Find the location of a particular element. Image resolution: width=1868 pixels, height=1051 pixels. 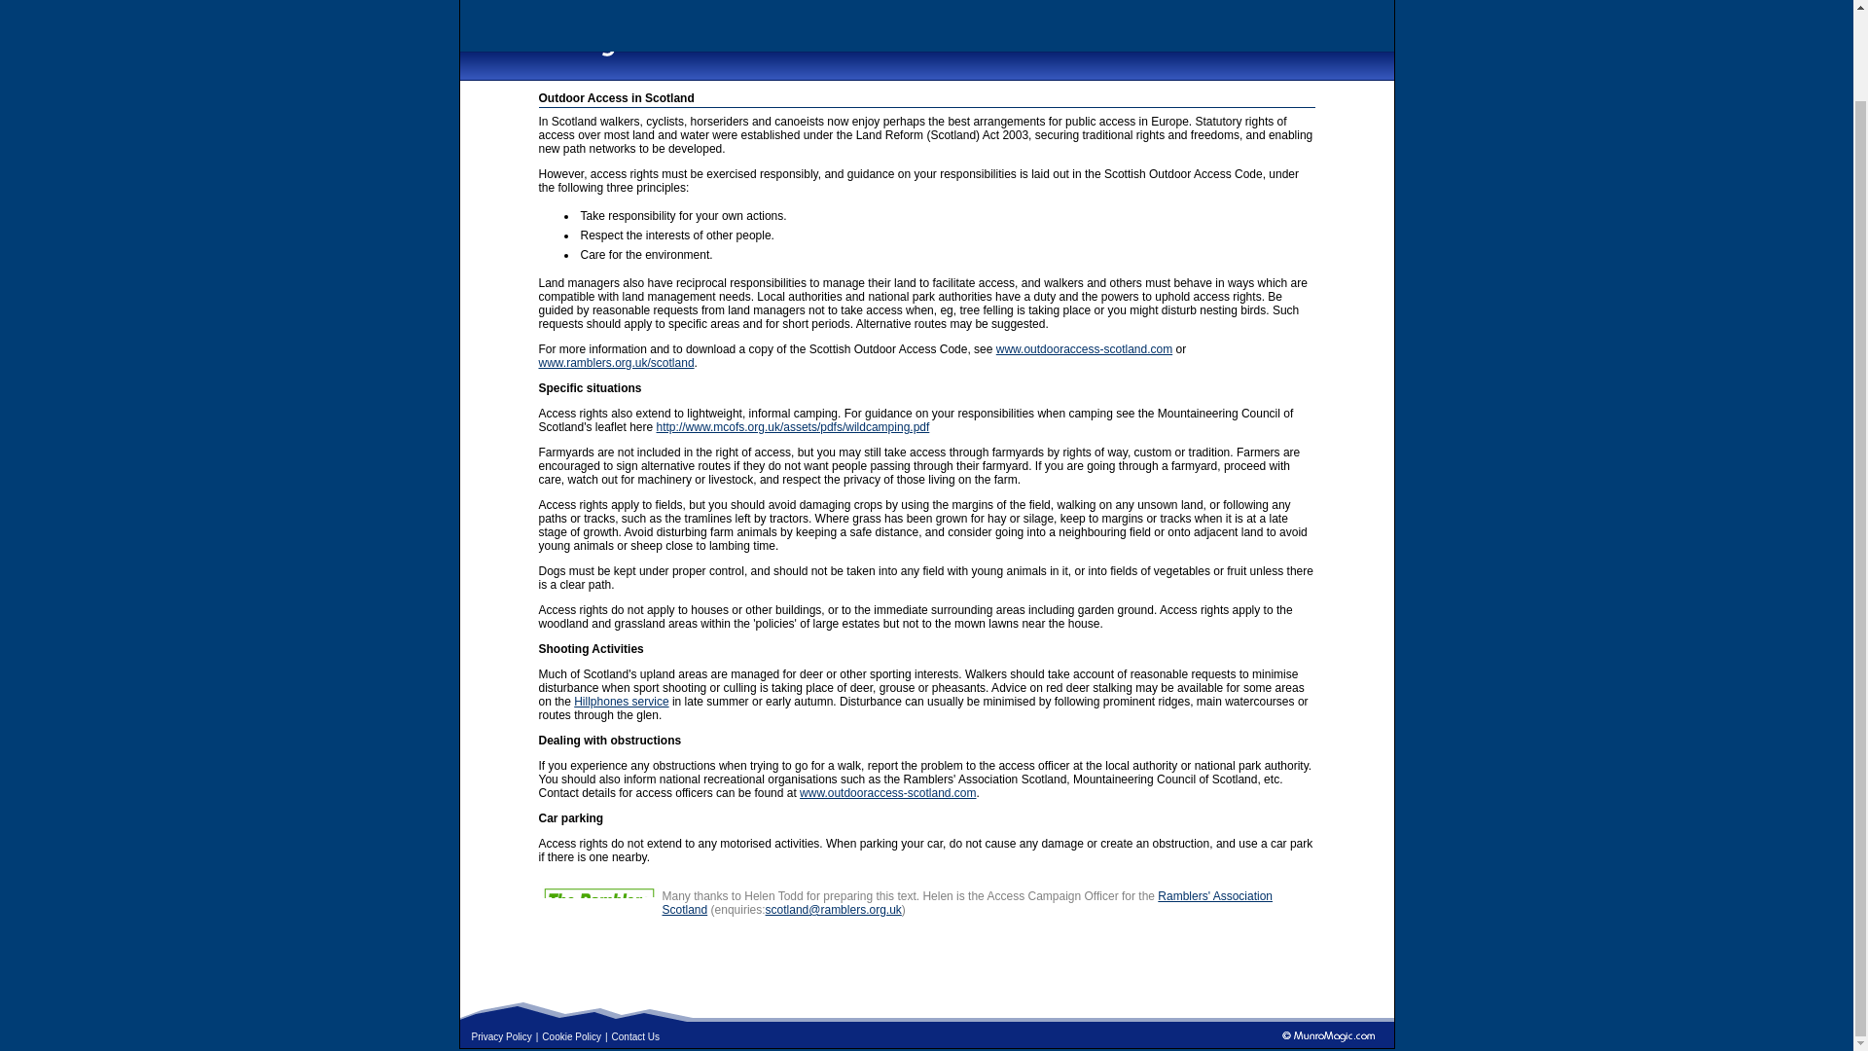

Hillphones service is located at coordinates (621, 701).